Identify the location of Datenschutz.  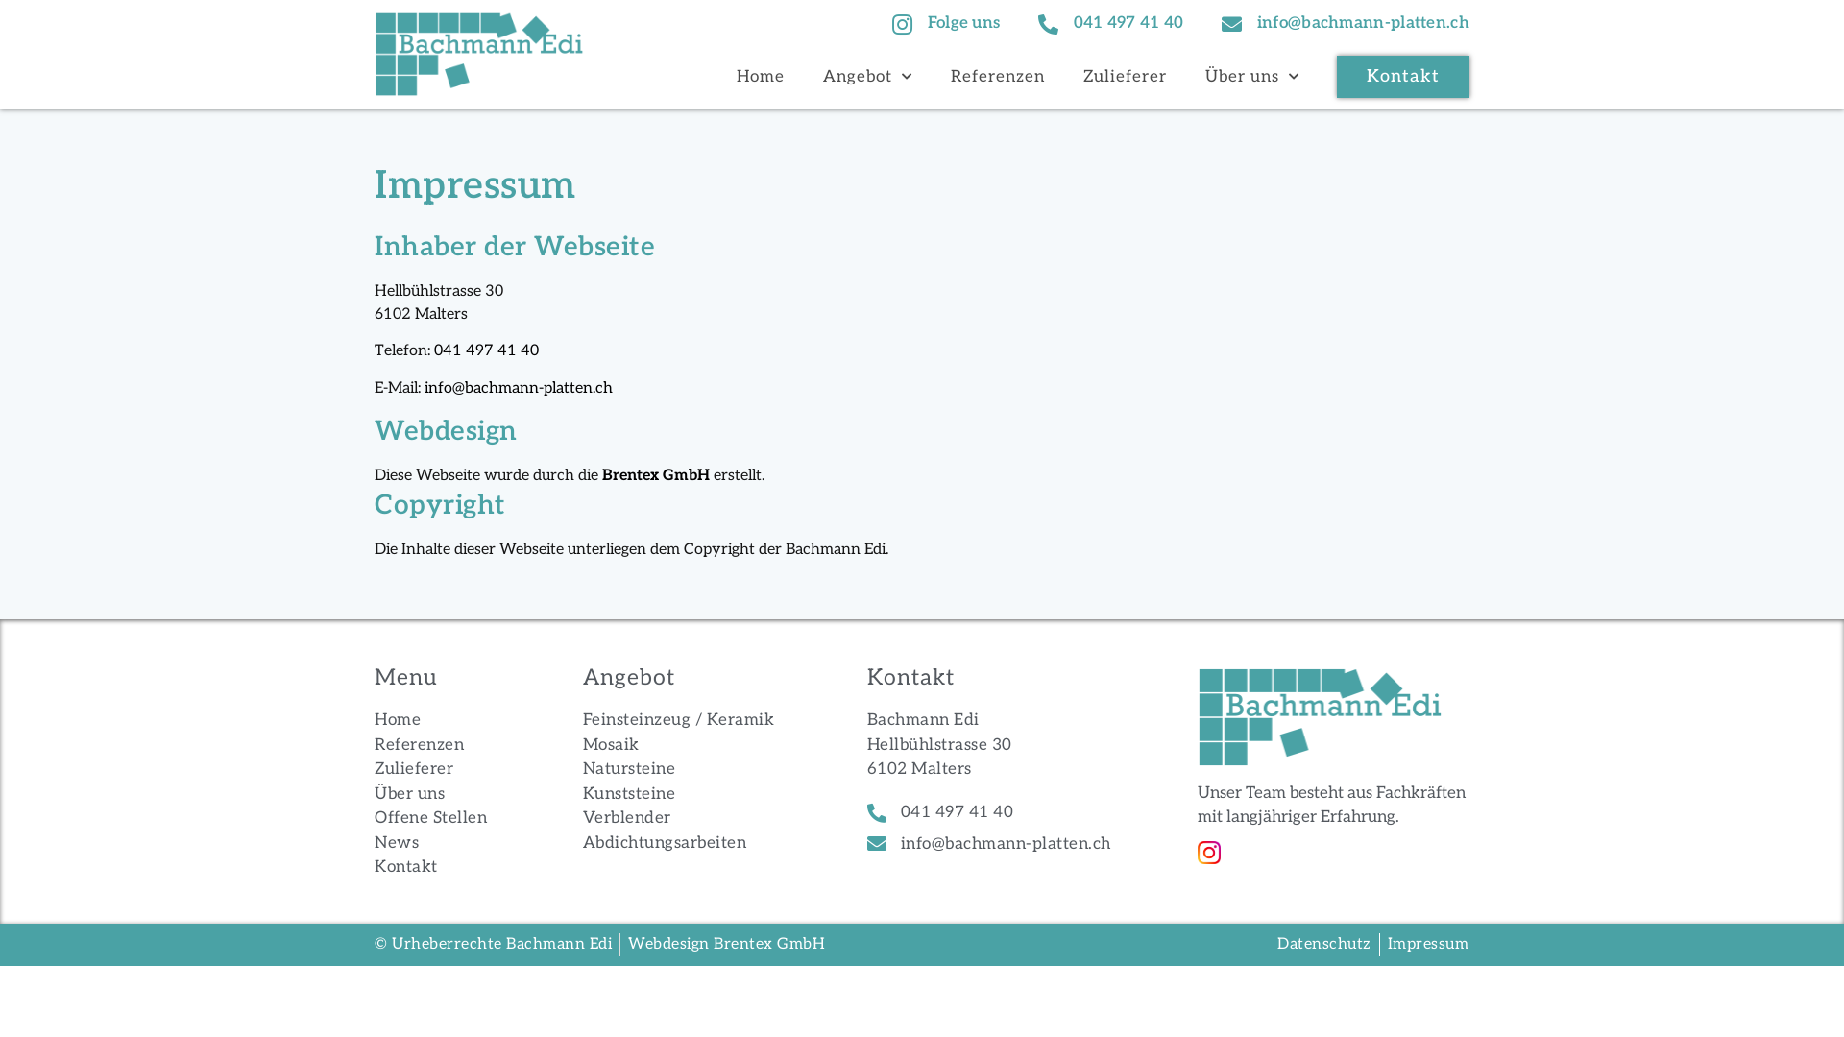
(1324, 945).